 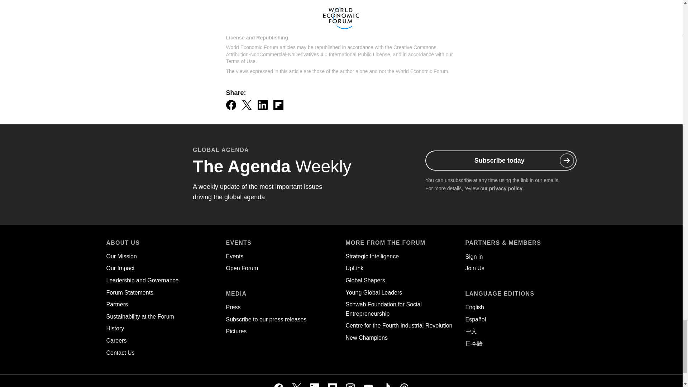 I want to click on Our Mission, so click(x=121, y=256).